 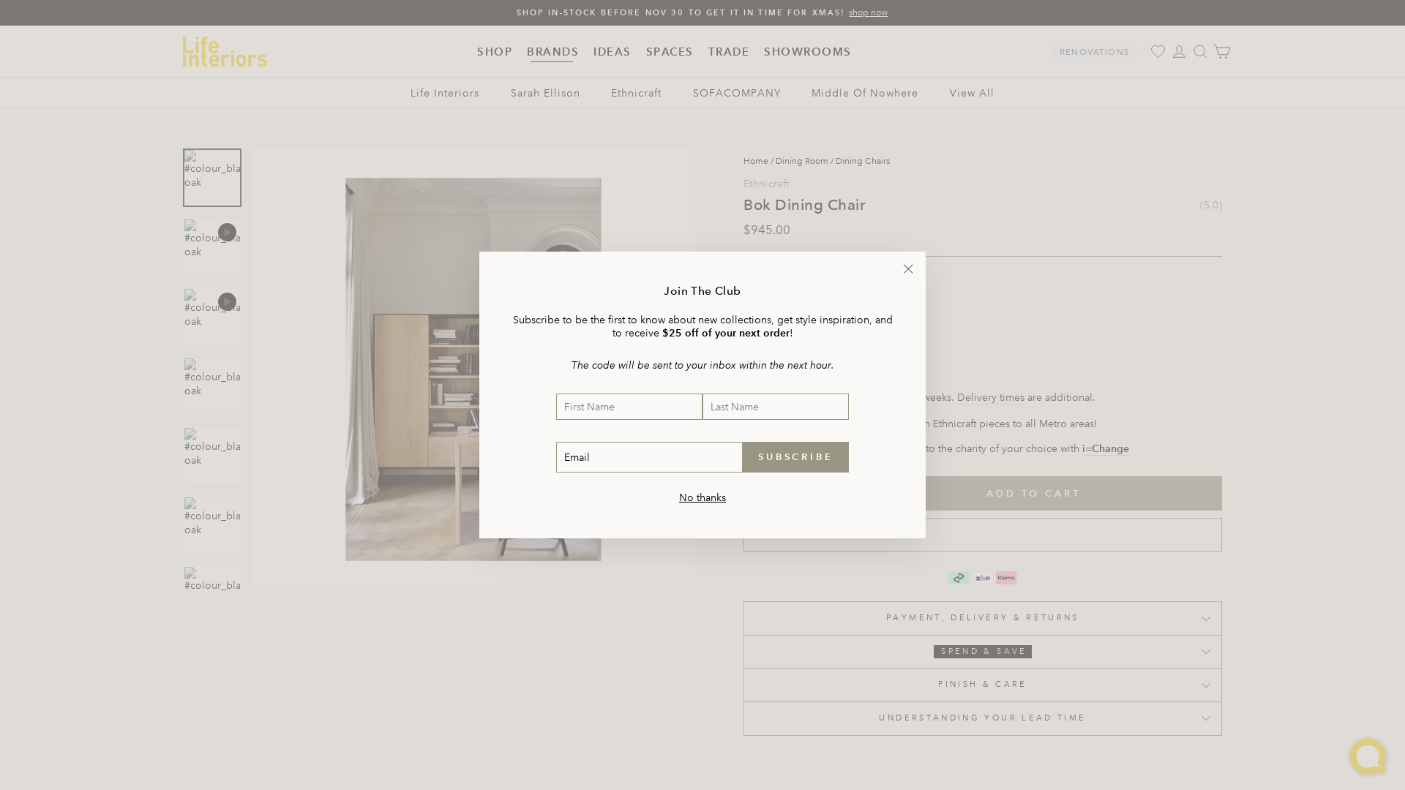 What do you see at coordinates (991, 398) in the screenshot?
I see `Delivery times` at bounding box center [991, 398].